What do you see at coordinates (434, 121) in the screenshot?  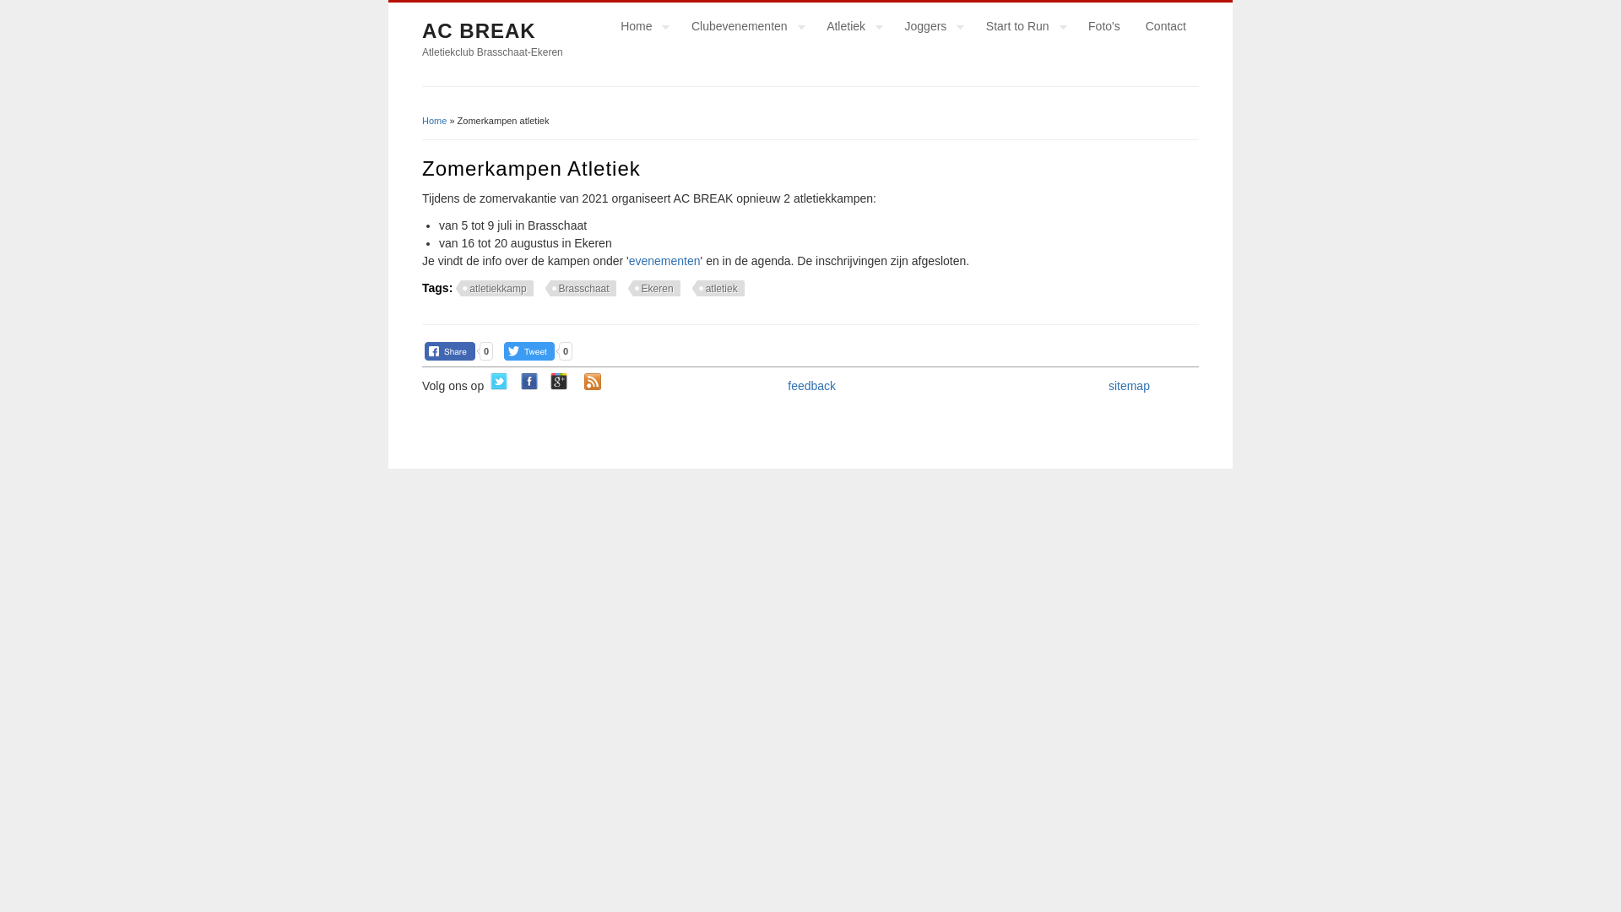 I see `Home` at bounding box center [434, 121].